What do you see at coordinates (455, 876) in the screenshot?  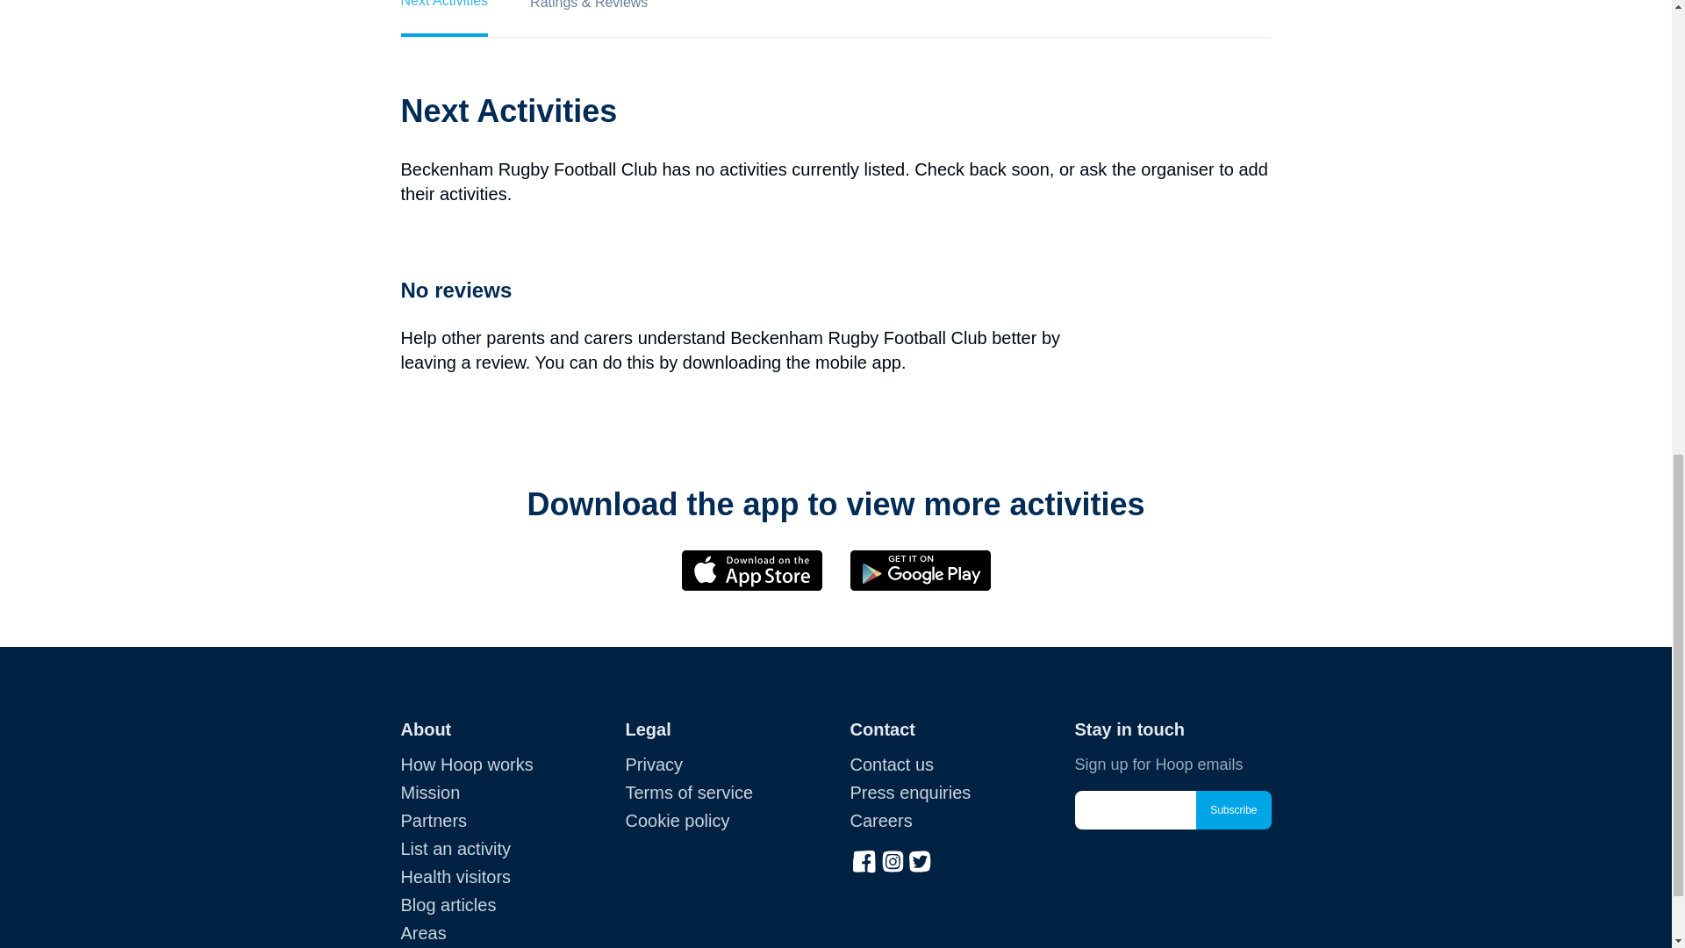 I see `Health visitors` at bounding box center [455, 876].